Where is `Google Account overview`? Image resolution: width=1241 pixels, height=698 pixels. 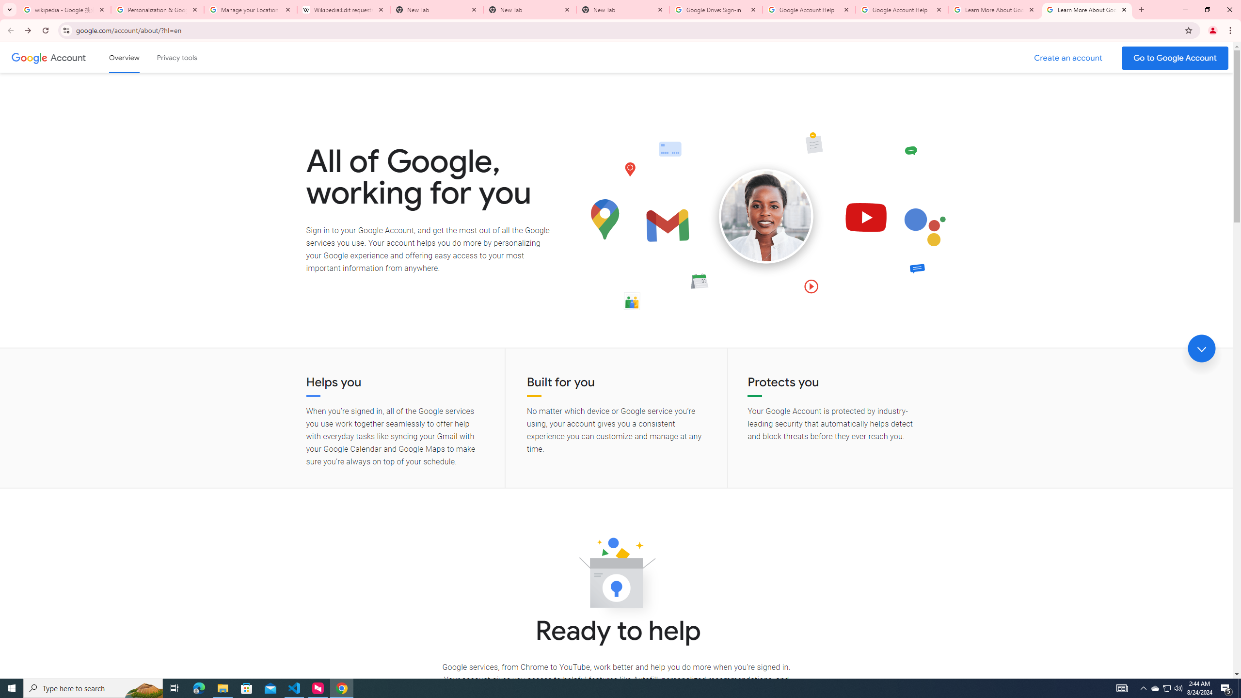
Google Account overview is located at coordinates (124, 57).